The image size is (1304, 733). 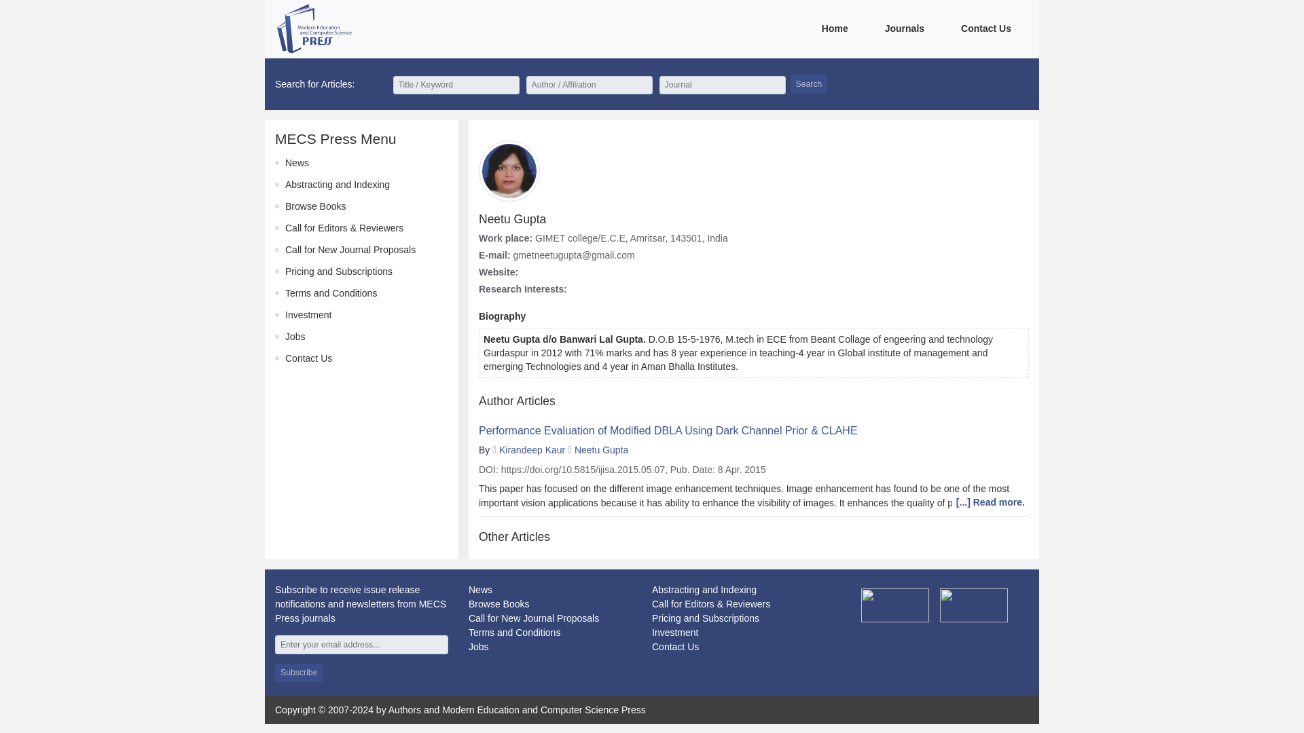 What do you see at coordinates (331, 293) in the screenshot?
I see `Terms and Conditions` at bounding box center [331, 293].